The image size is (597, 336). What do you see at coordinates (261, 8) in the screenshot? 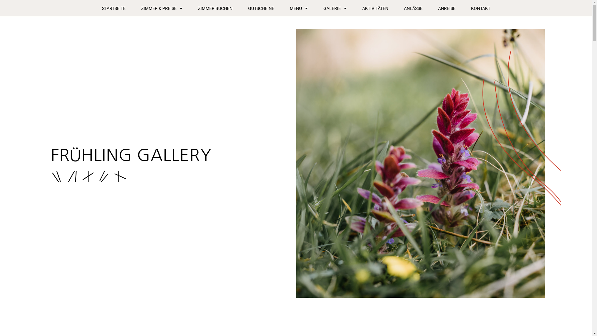
I see `GUTSCHEINE` at bounding box center [261, 8].